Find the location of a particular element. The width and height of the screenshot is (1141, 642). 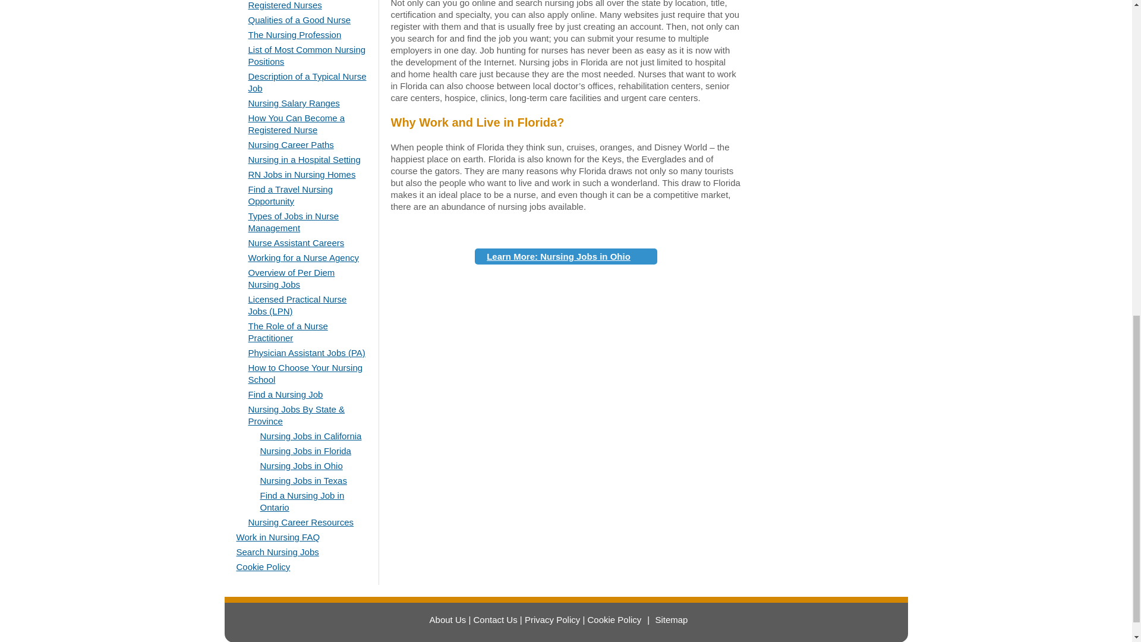

Nursing Salary Ranges is located at coordinates (294, 103).